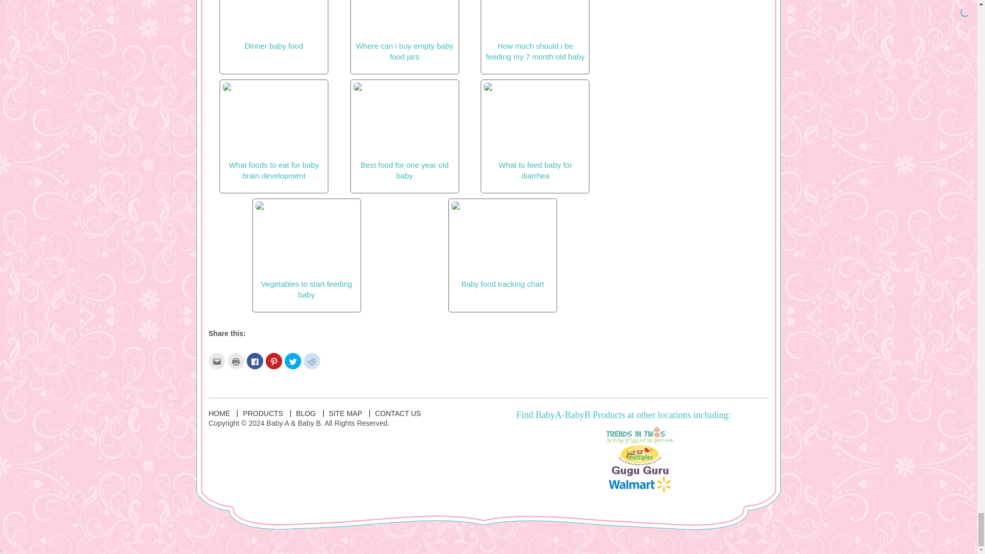 The height and width of the screenshot is (554, 985). What do you see at coordinates (254, 361) in the screenshot?
I see `Click to share on Facebook` at bounding box center [254, 361].